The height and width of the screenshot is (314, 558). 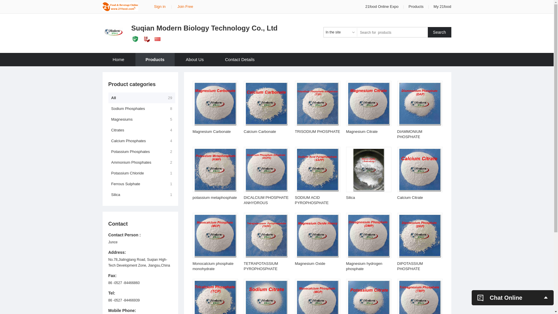 I want to click on Magnesium Oxide, so click(x=310, y=263).